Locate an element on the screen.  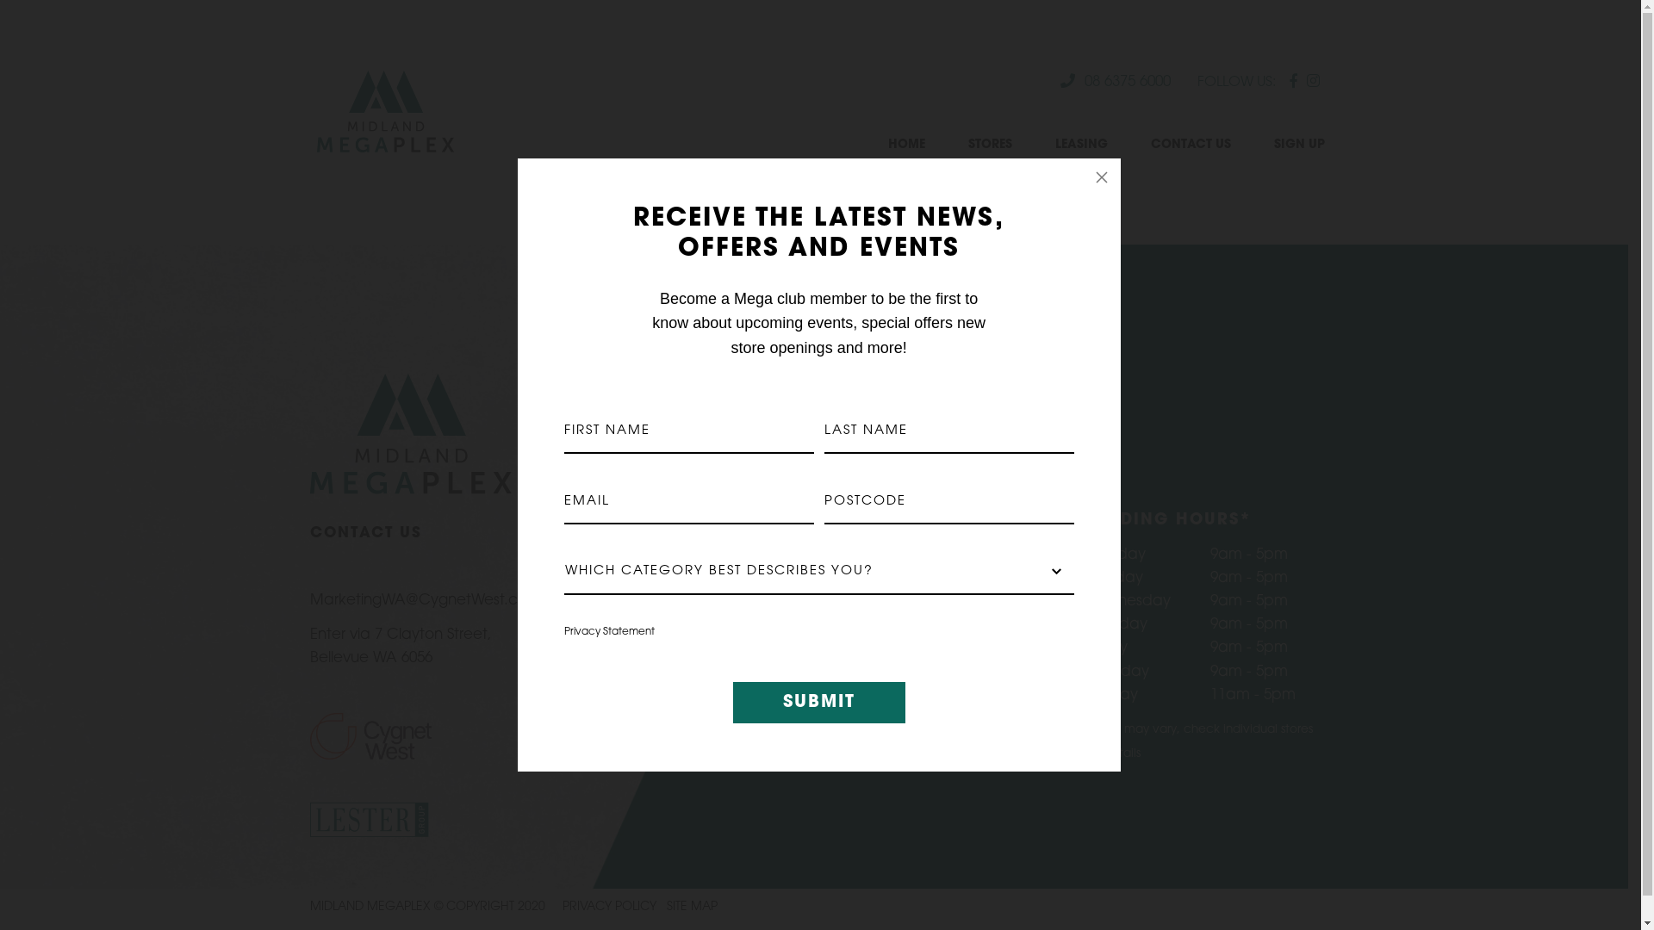
ABOUT is located at coordinates (970, 524).